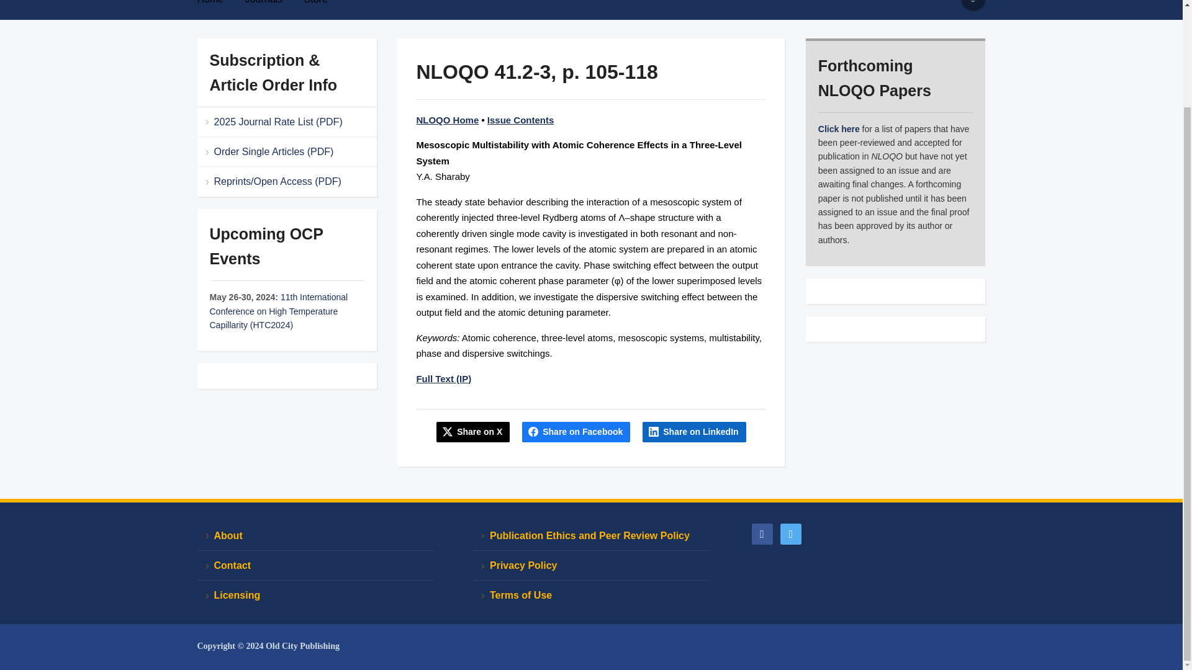 The height and width of the screenshot is (670, 1192). I want to click on Terms of Use, so click(591, 595).